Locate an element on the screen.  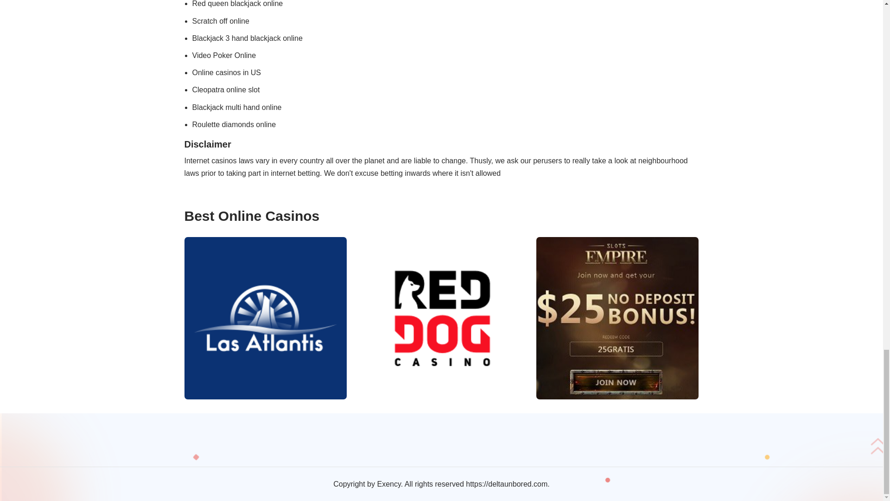
Video Poker Online is located at coordinates (224, 56).